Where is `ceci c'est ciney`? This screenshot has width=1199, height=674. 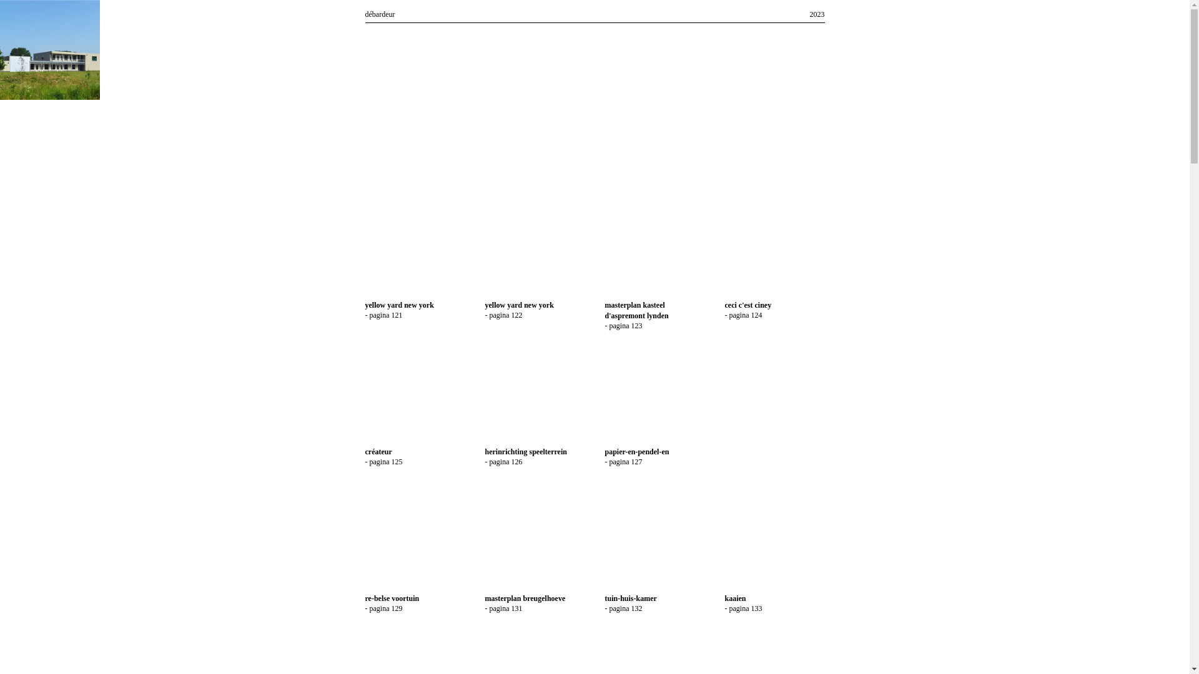
ceci c'est ciney is located at coordinates (748, 305).